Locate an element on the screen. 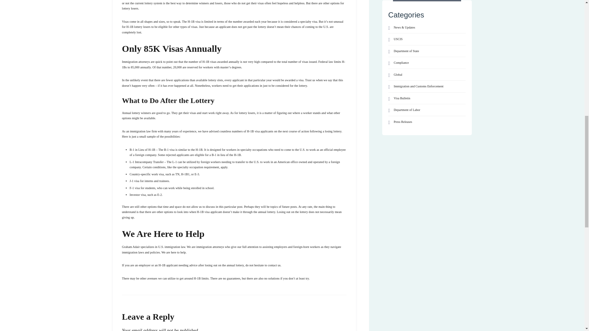 The height and width of the screenshot is (331, 589). USCIS is located at coordinates (395, 39).